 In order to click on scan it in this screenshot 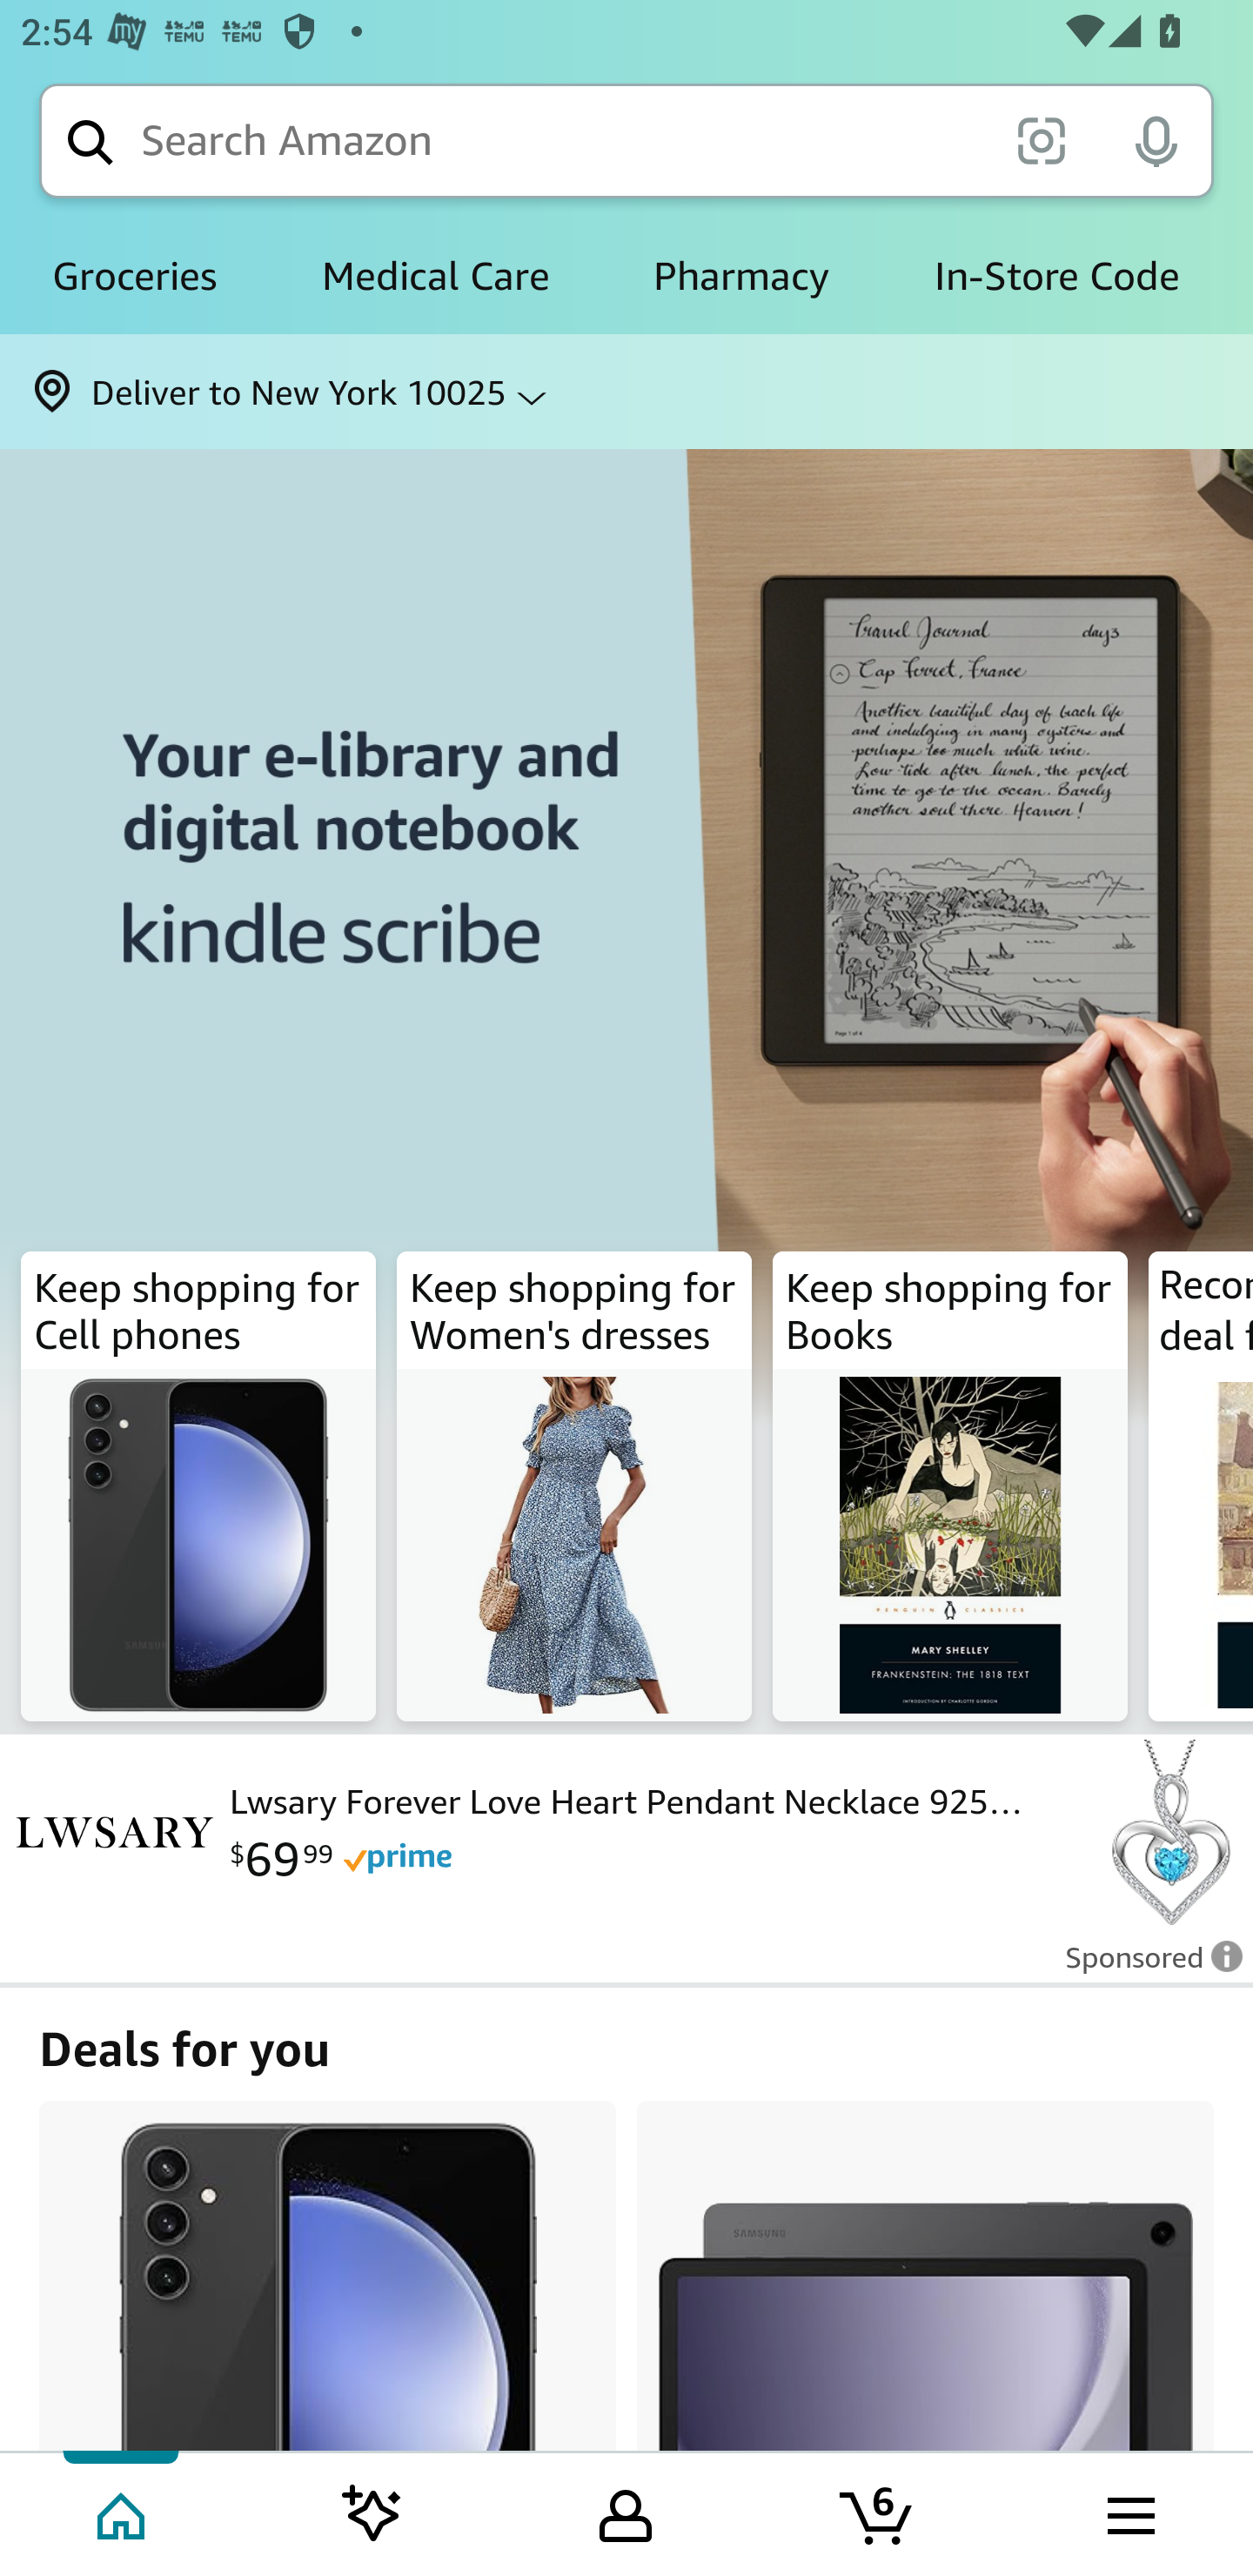, I will do `click(1041, 139)`.